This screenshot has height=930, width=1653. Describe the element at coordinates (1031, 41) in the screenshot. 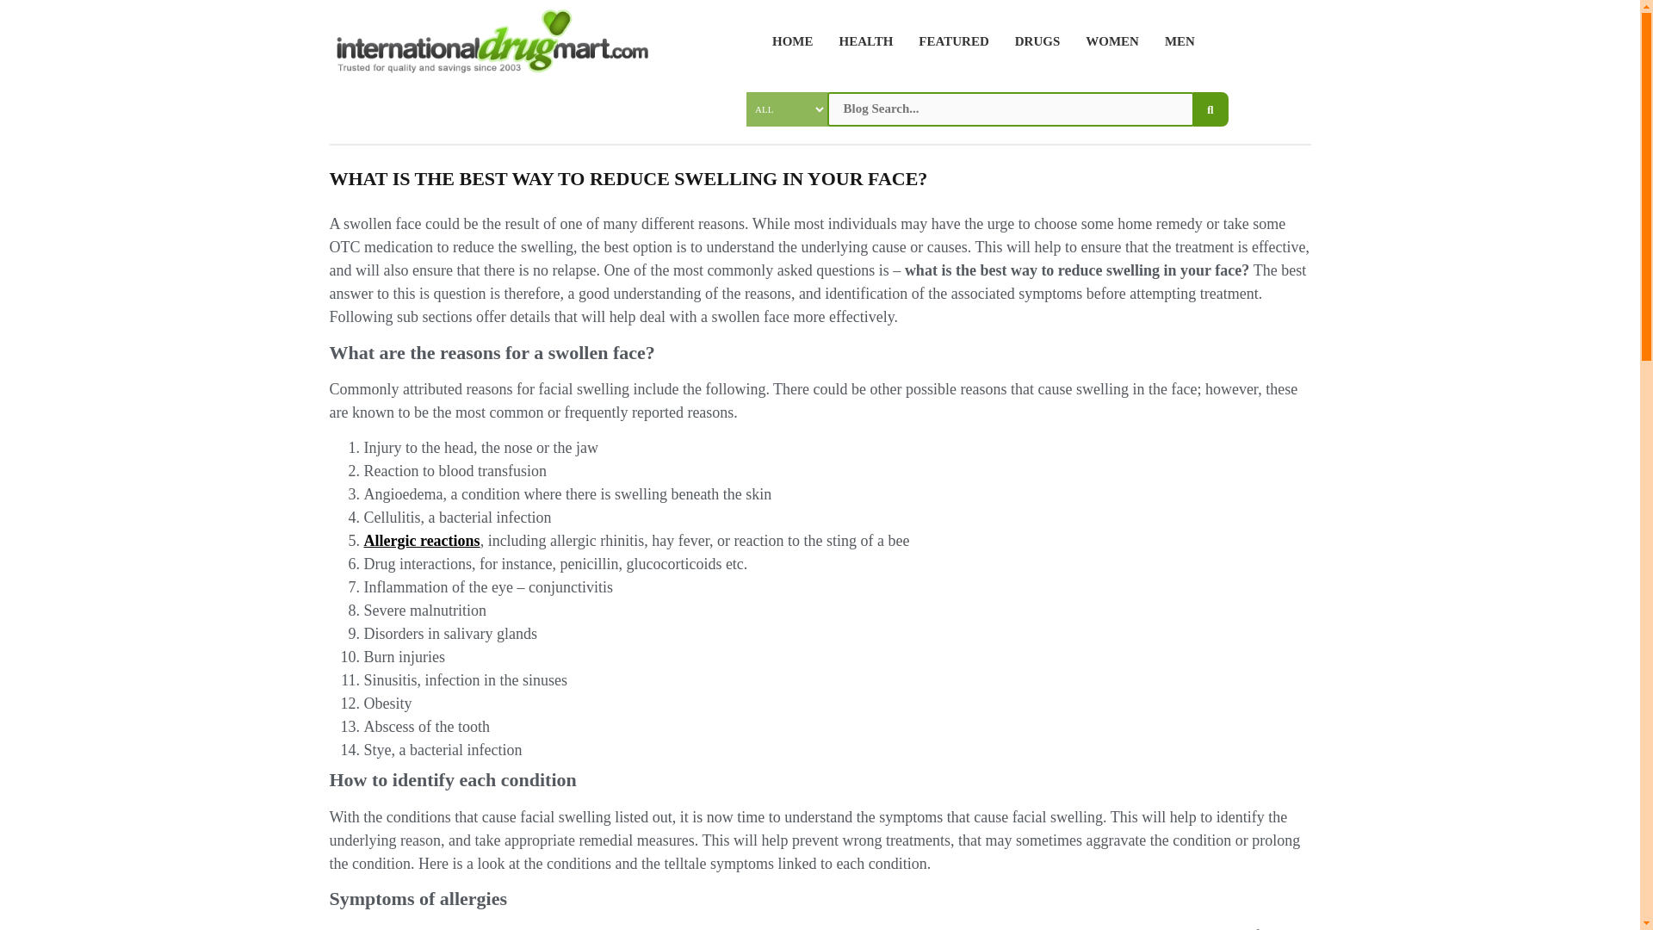

I see `DRUGS` at that location.